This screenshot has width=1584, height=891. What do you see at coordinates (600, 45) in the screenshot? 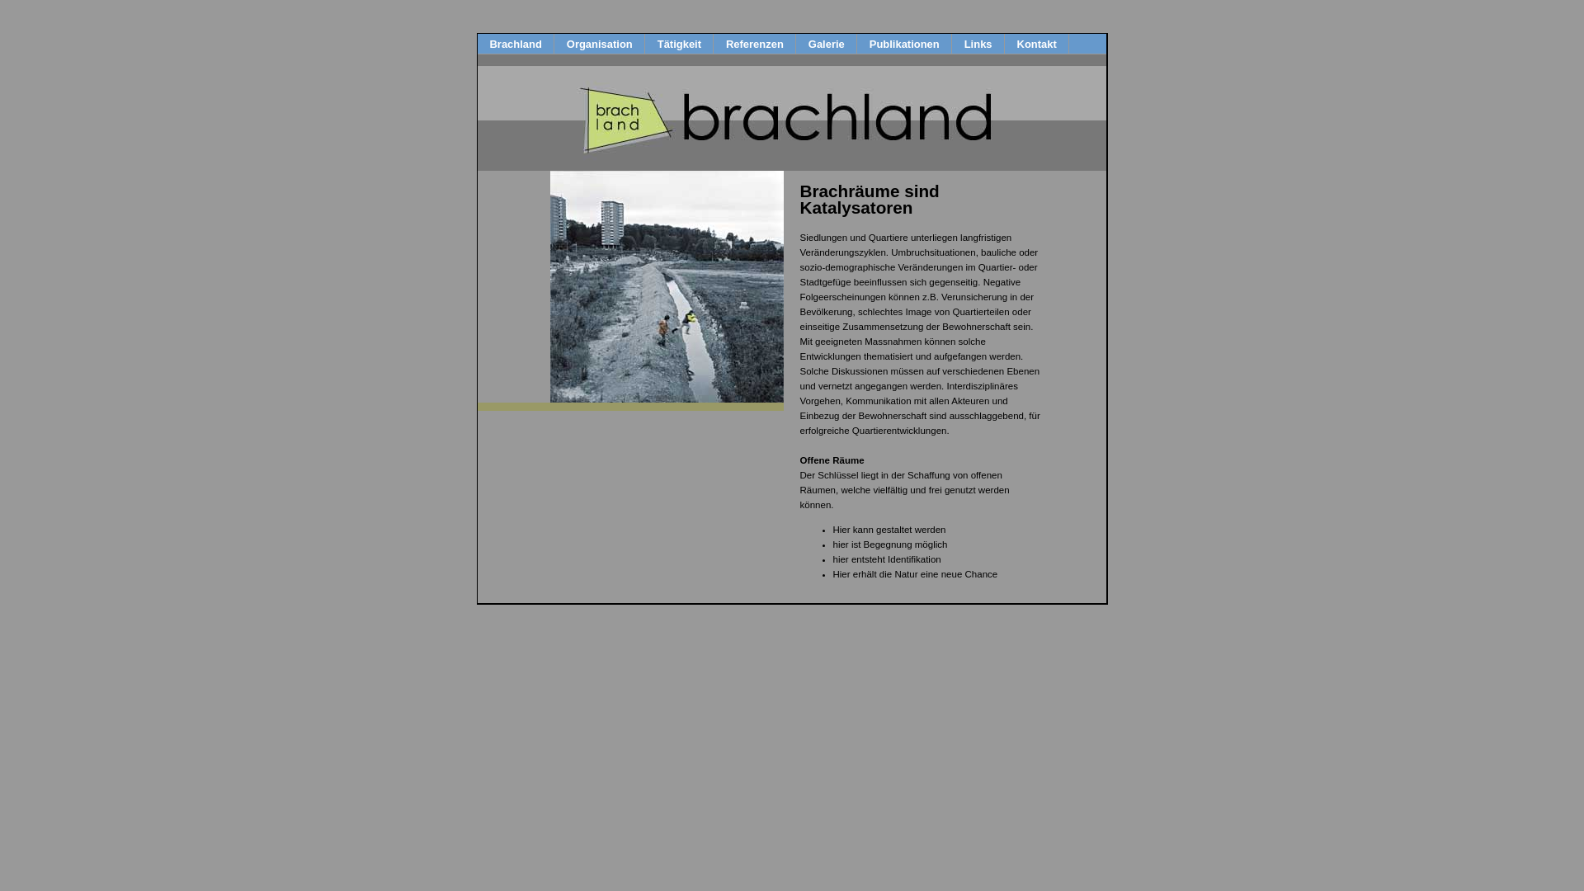
I see `Organisation` at bounding box center [600, 45].